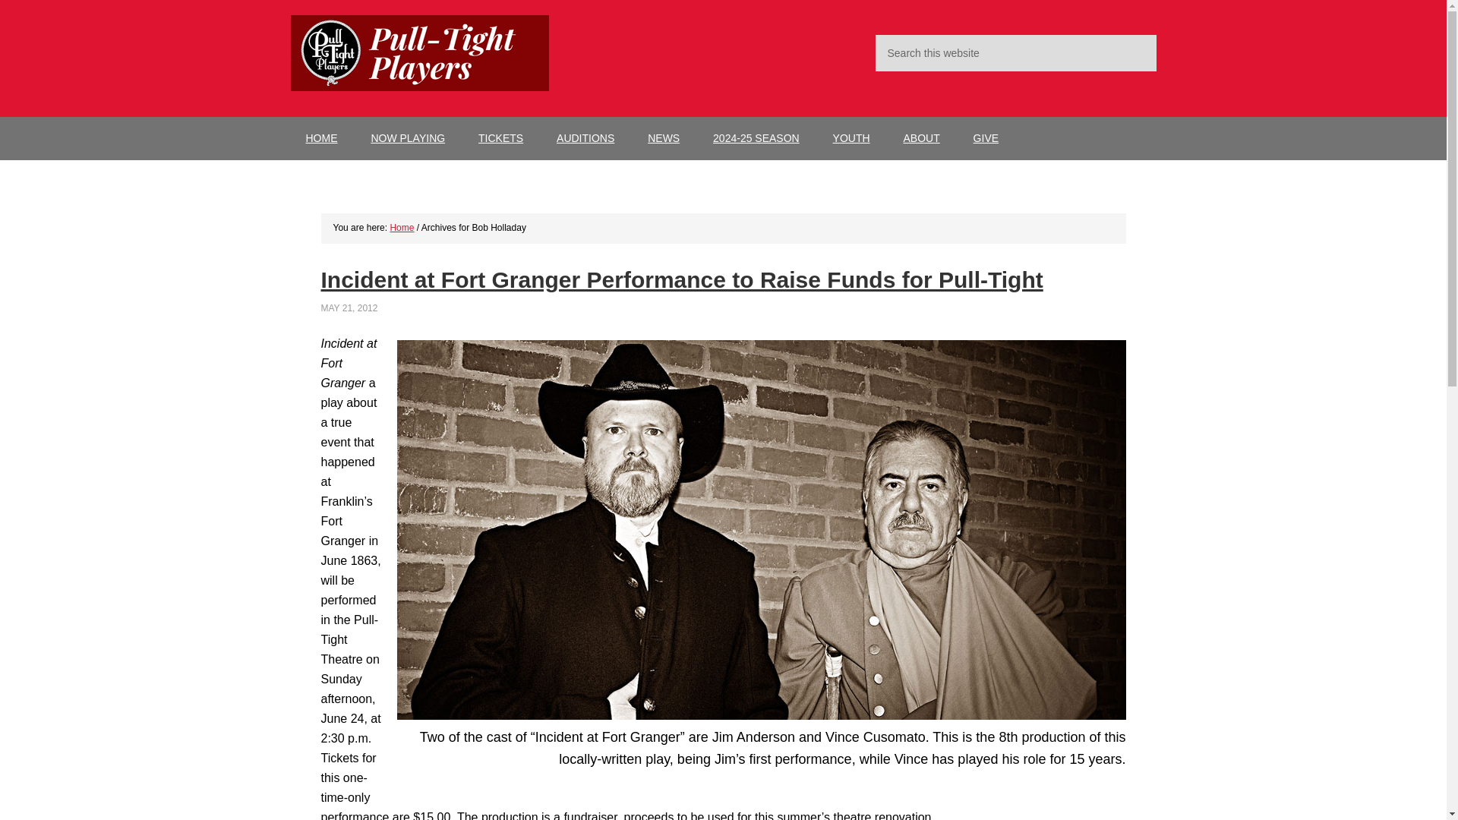  What do you see at coordinates (756, 138) in the screenshot?
I see `2024-25 SEASON` at bounding box center [756, 138].